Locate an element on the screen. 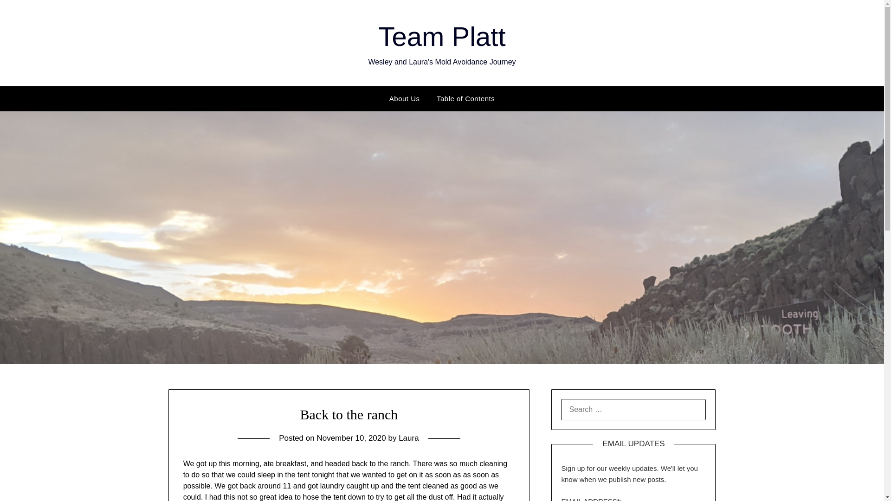  November 10, 2020 is located at coordinates (351, 438).